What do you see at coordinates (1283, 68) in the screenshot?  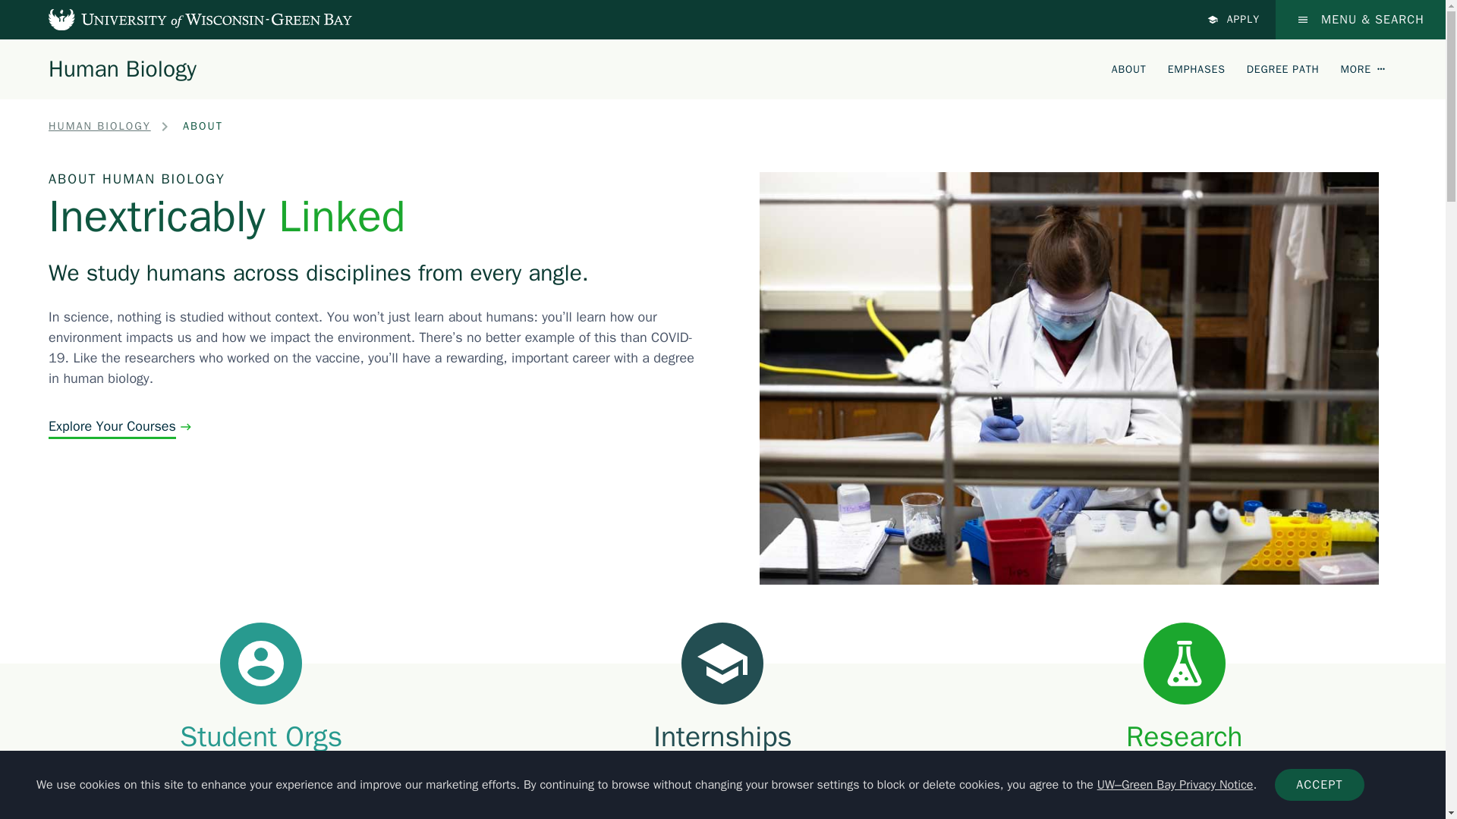 I see `DEGREE PATH` at bounding box center [1283, 68].